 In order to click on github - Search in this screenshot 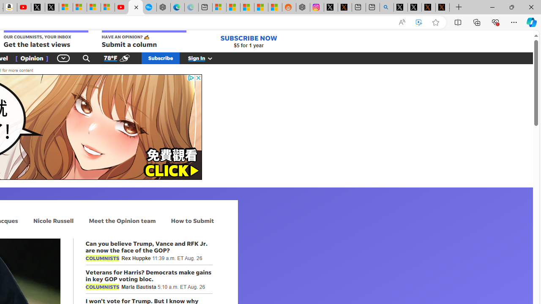, I will do `click(386, 8)`.